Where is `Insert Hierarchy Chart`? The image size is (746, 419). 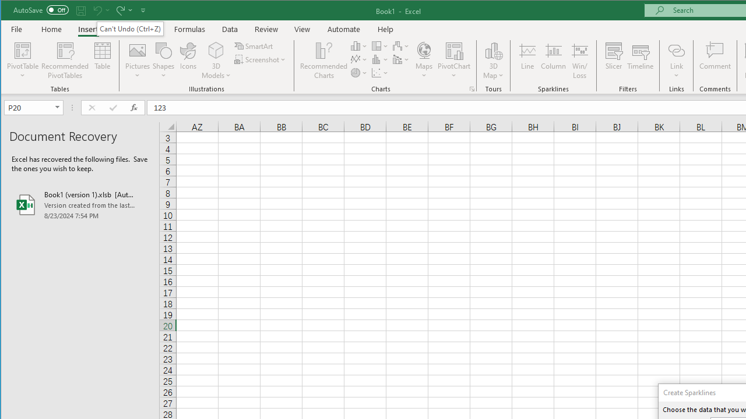
Insert Hierarchy Chart is located at coordinates (380, 45).